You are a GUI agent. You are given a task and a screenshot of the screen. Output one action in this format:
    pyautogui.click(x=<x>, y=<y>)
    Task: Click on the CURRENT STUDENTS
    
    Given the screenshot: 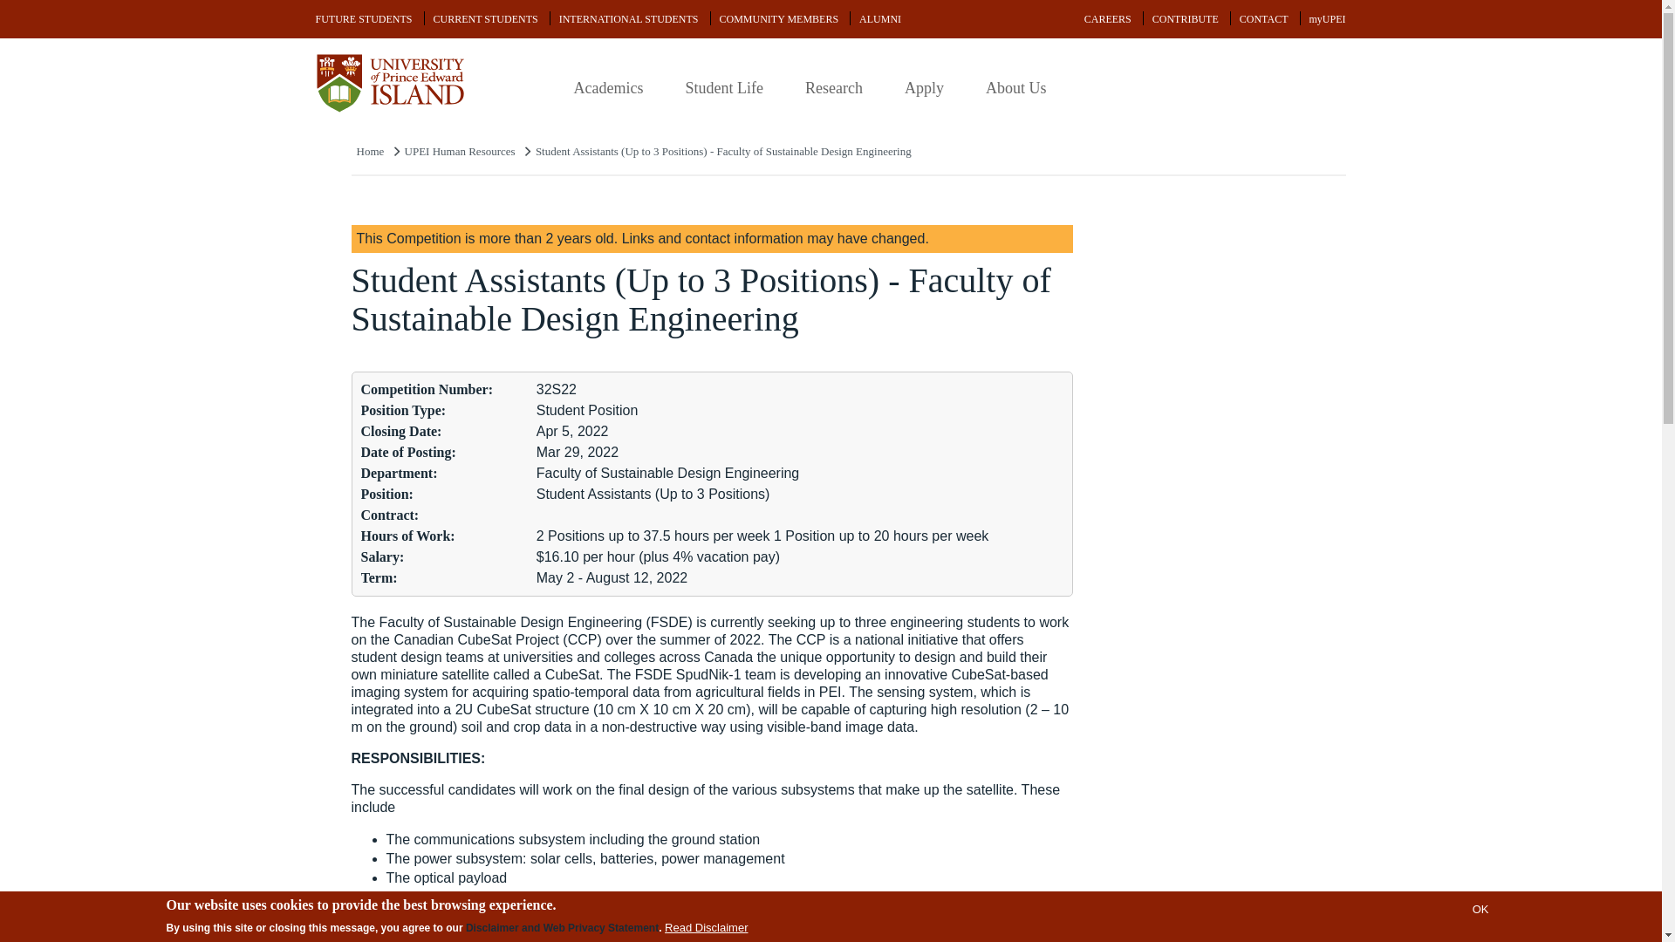 What is the action you would take?
    pyautogui.click(x=486, y=19)
    